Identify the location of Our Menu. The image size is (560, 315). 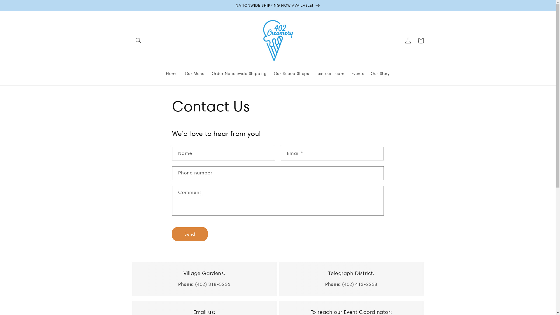
(195, 73).